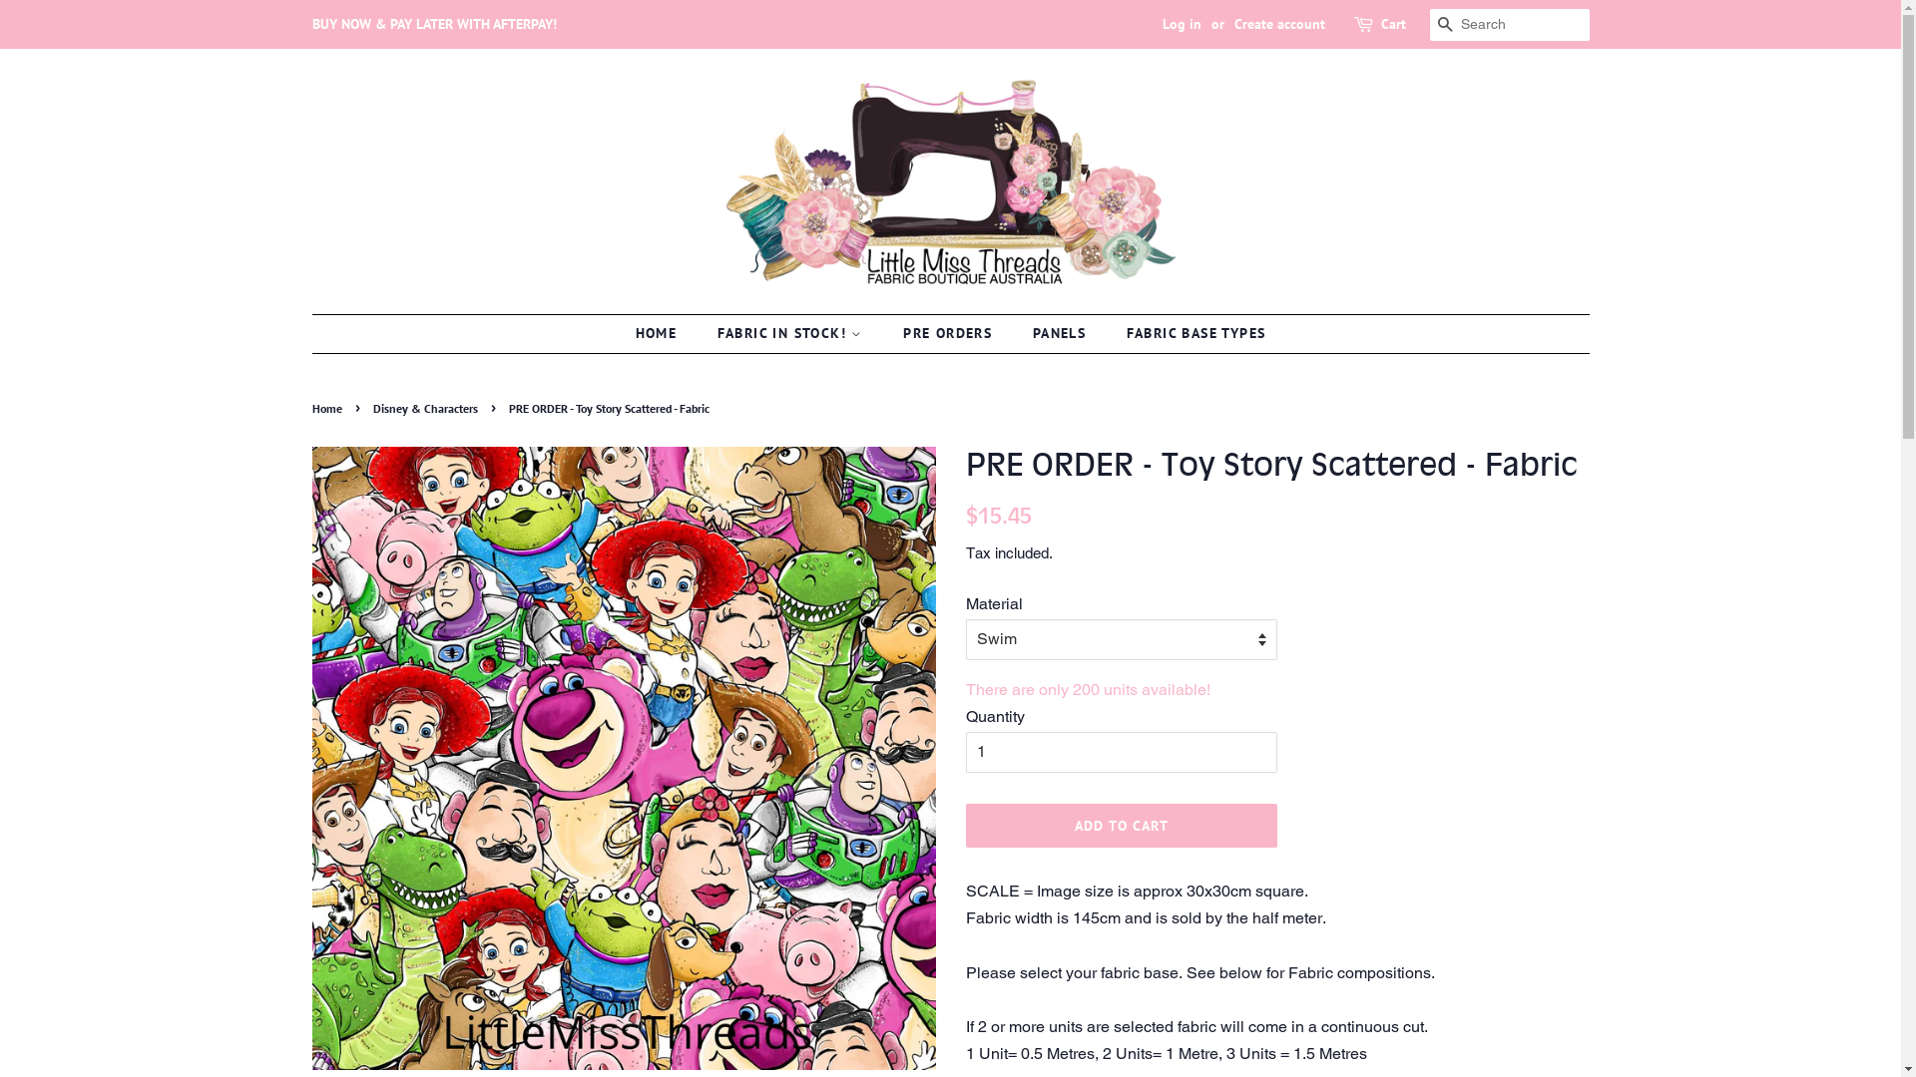 The width and height of the screenshot is (1916, 1077). Describe the element at coordinates (1190, 334) in the screenshot. I see `FABRIC BASE TYPES` at that location.